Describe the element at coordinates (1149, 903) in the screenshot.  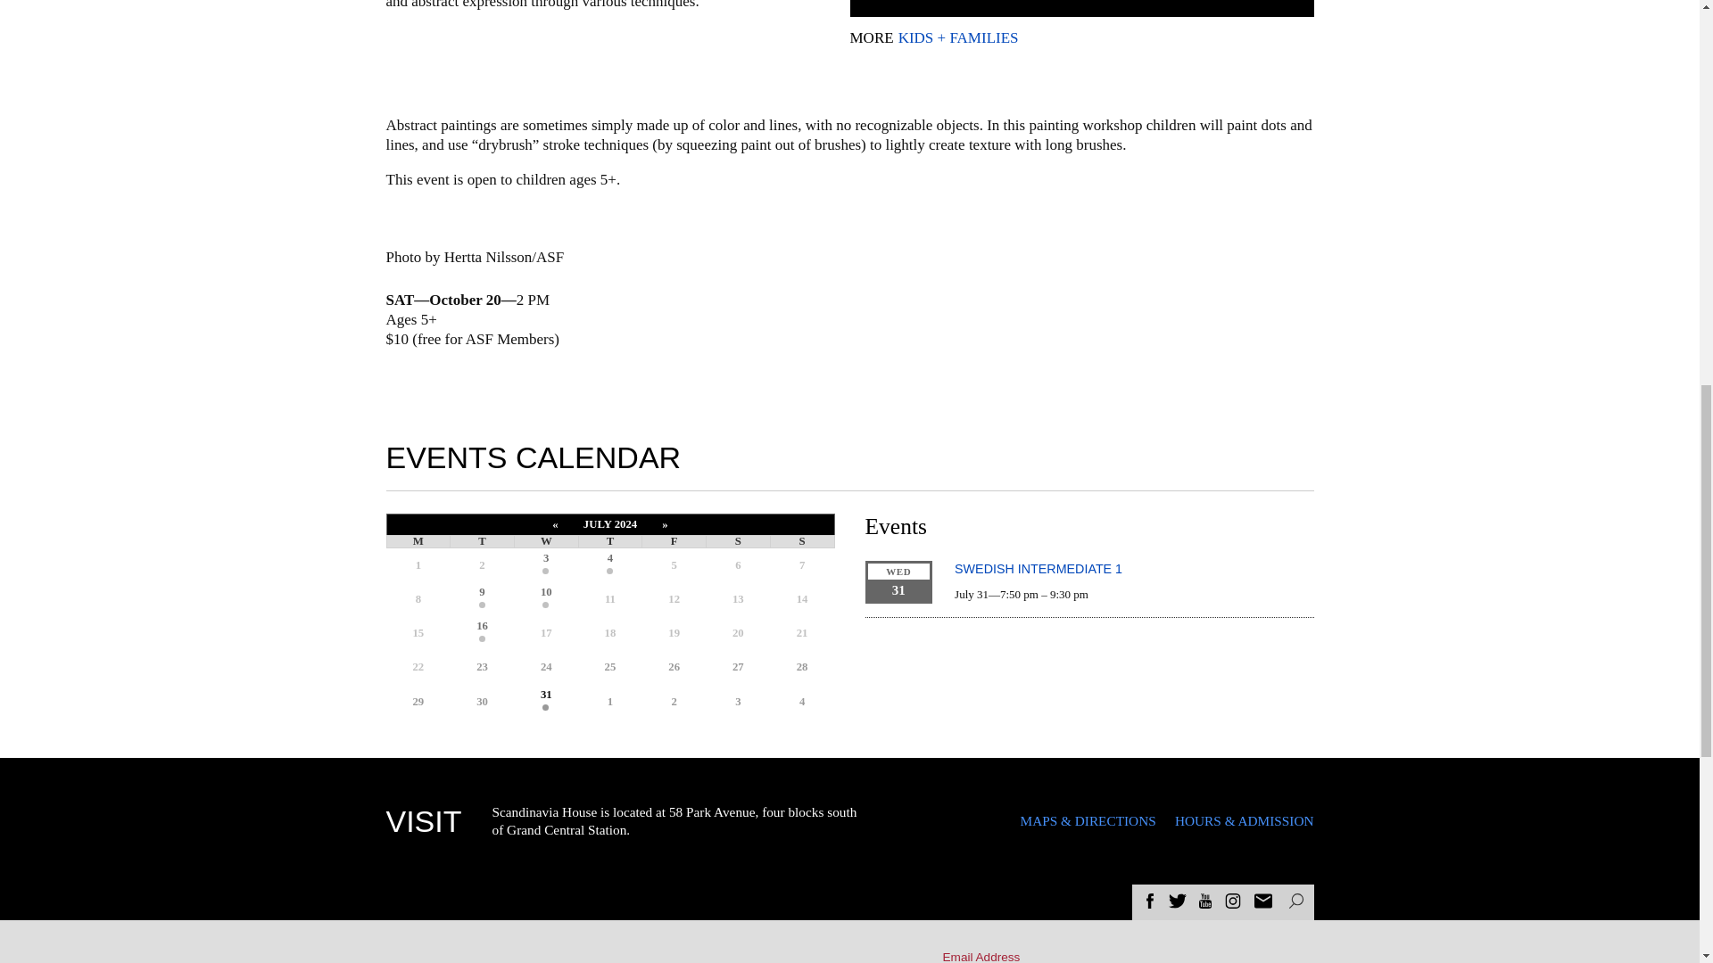
I see `See Scandinavia House on Facebook` at that location.